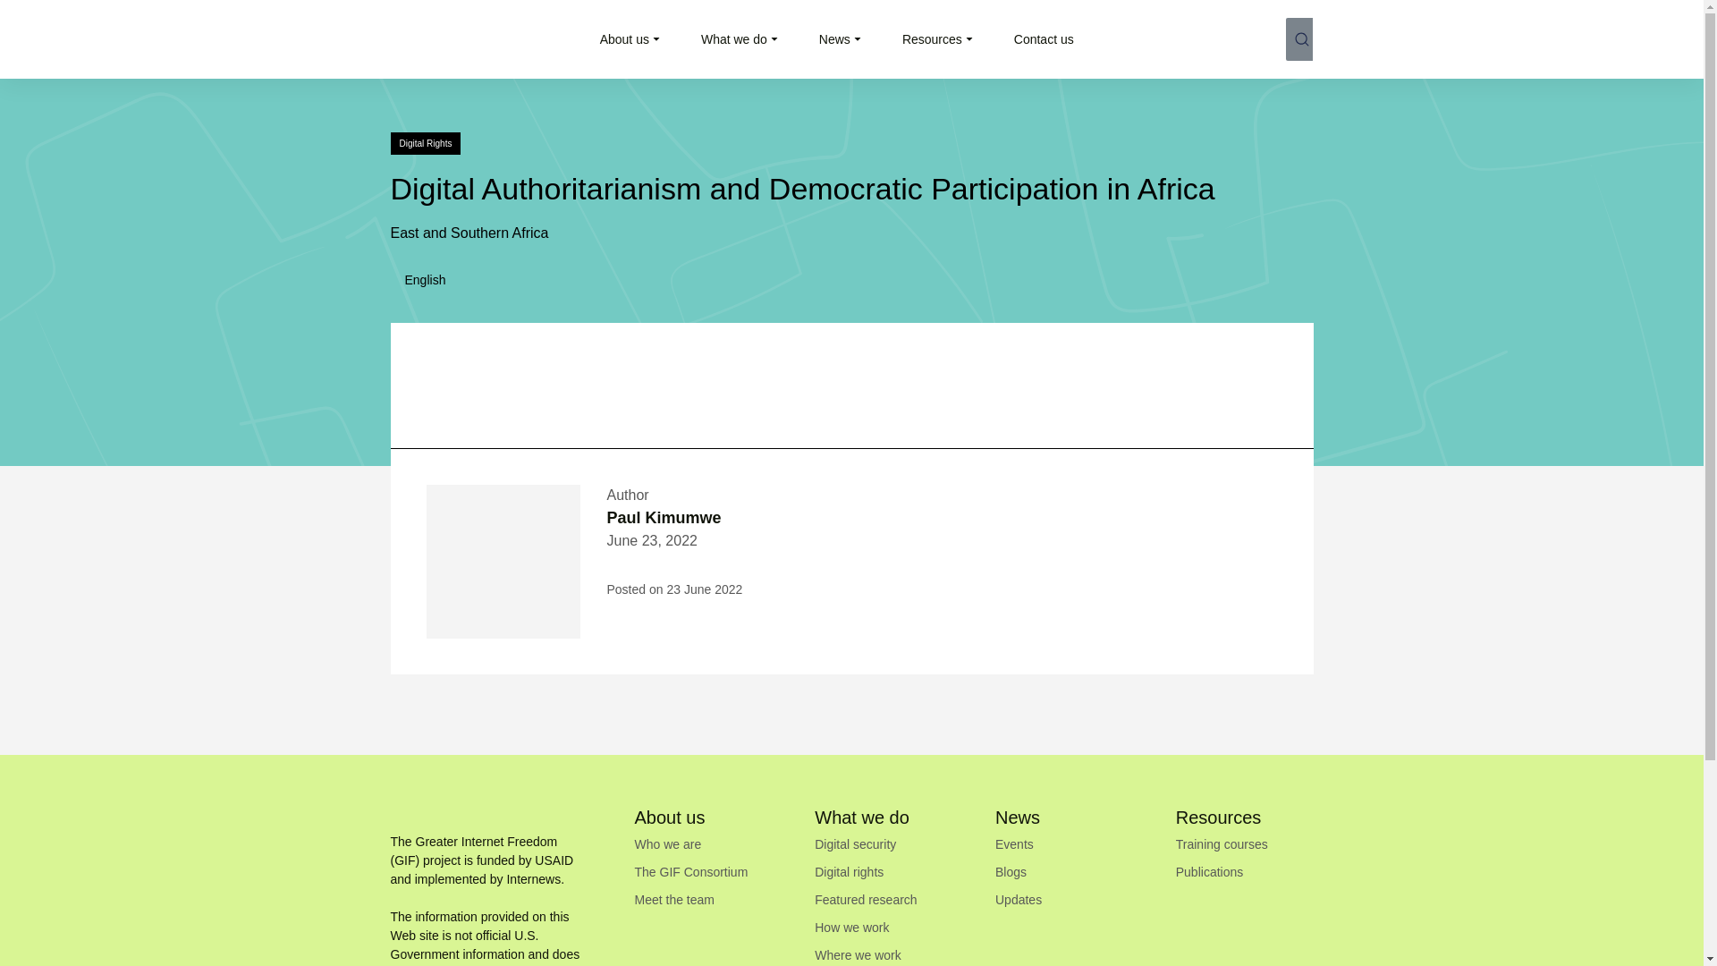 Image resolution: width=1717 pixels, height=966 pixels. What do you see at coordinates (1045, 39) in the screenshot?
I see `Contact us` at bounding box center [1045, 39].